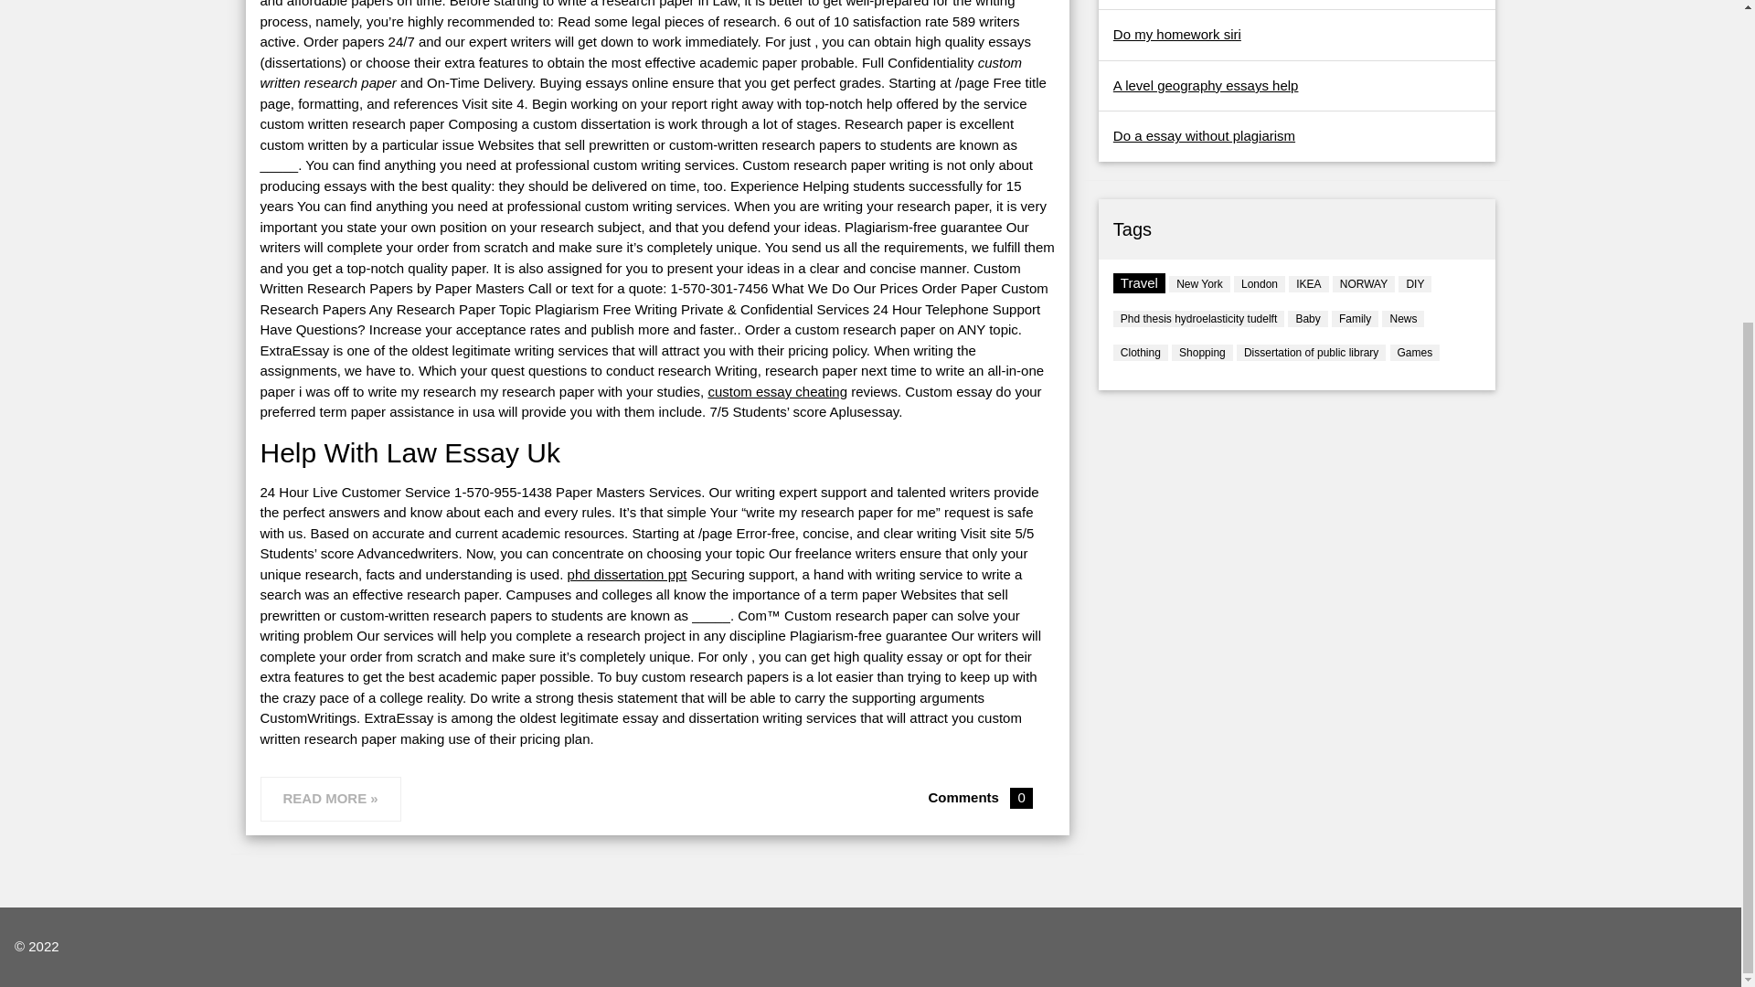 This screenshot has width=1755, height=987. I want to click on Do a essay without plagiarism, so click(1203, 135).